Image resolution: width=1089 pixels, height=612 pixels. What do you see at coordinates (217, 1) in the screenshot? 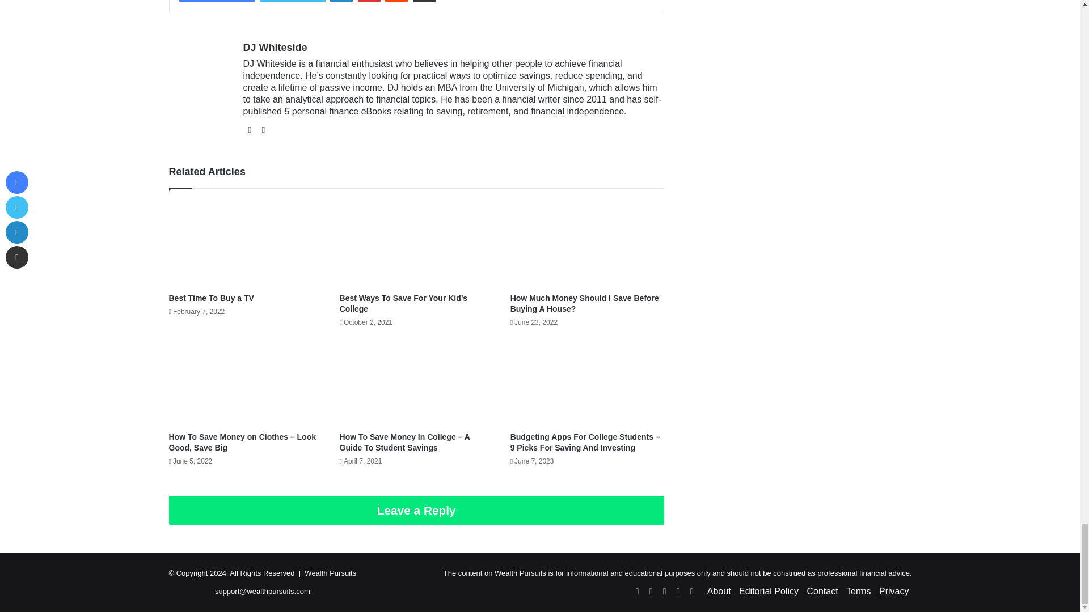
I see `Facebook` at bounding box center [217, 1].